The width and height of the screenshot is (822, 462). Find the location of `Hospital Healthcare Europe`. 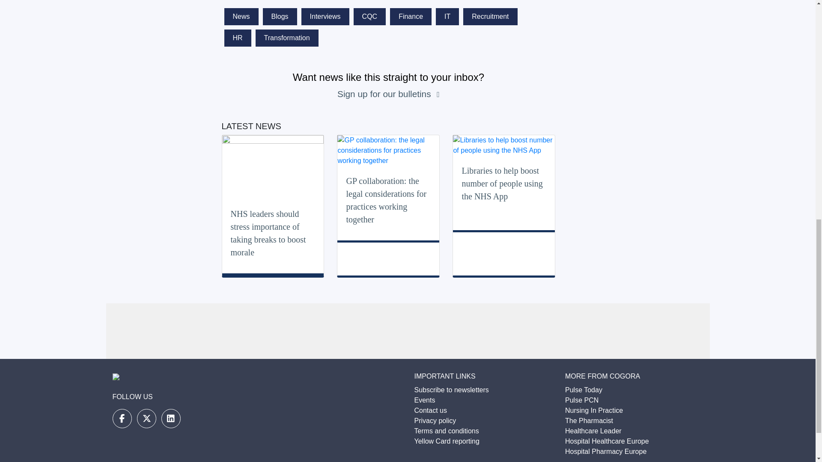

Hospital Healthcare Europe is located at coordinates (607, 441).